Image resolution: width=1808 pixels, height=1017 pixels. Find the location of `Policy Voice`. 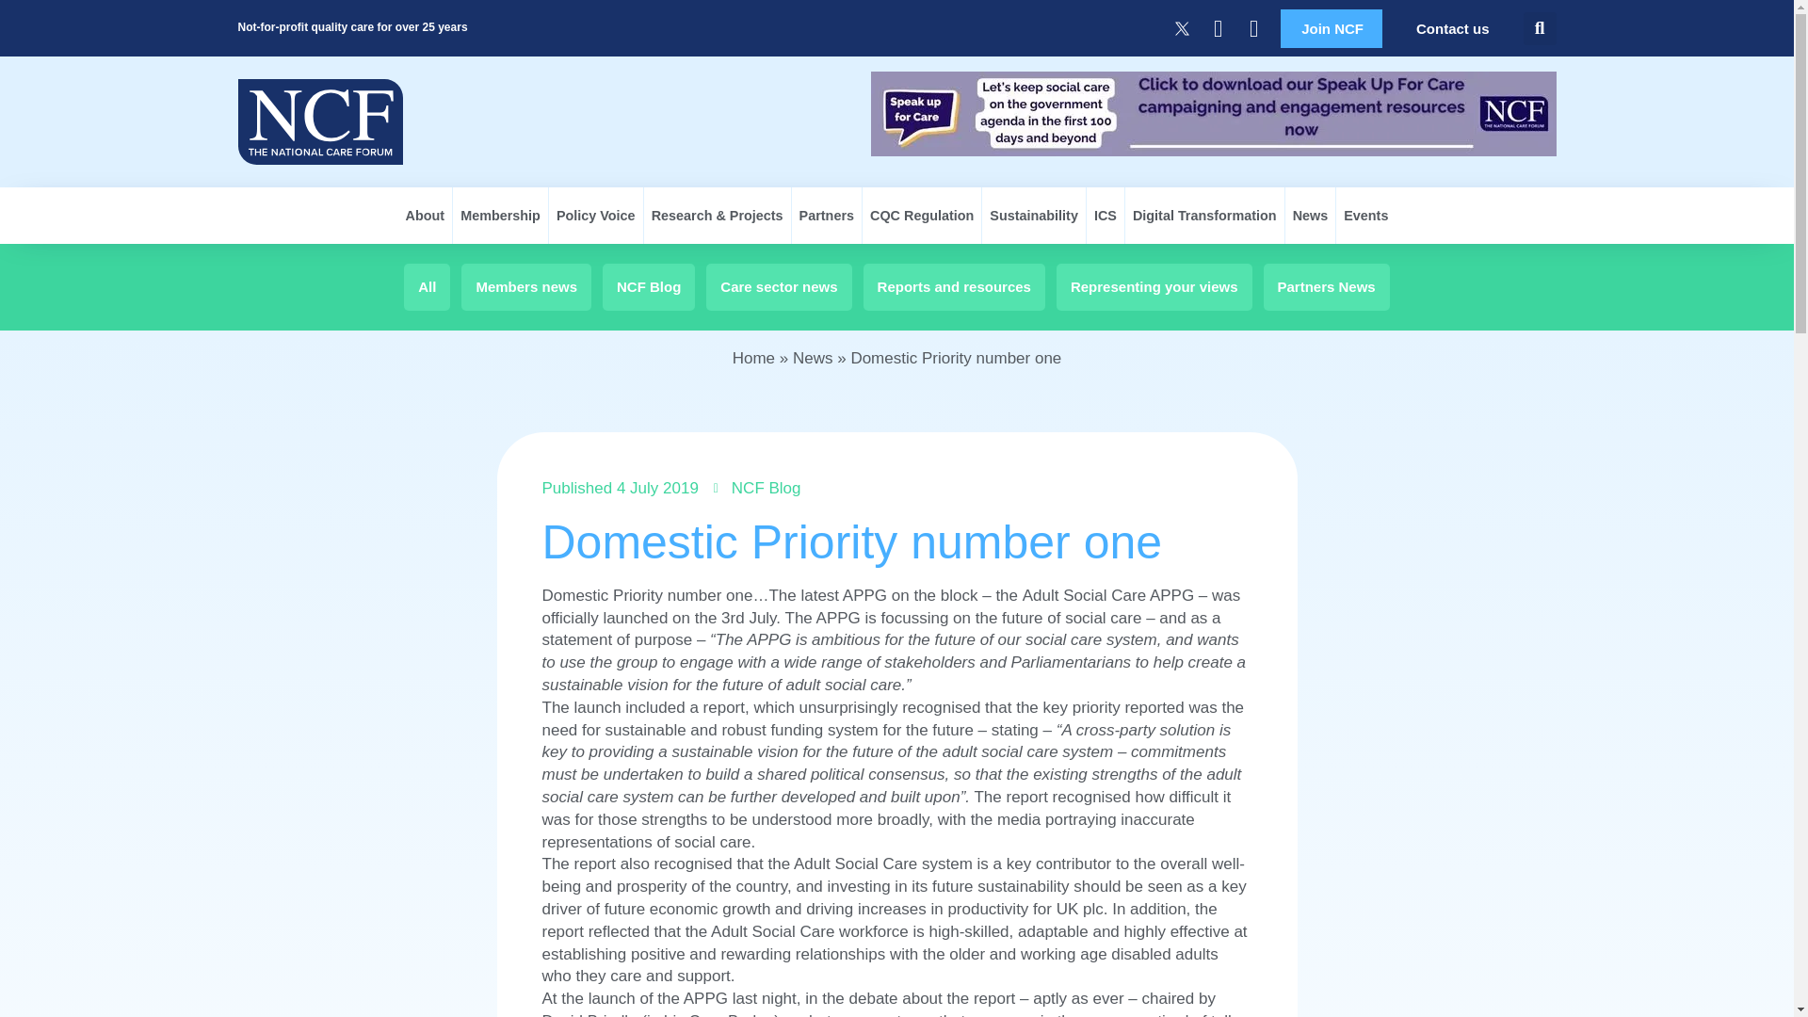

Policy Voice is located at coordinates (596, 215).